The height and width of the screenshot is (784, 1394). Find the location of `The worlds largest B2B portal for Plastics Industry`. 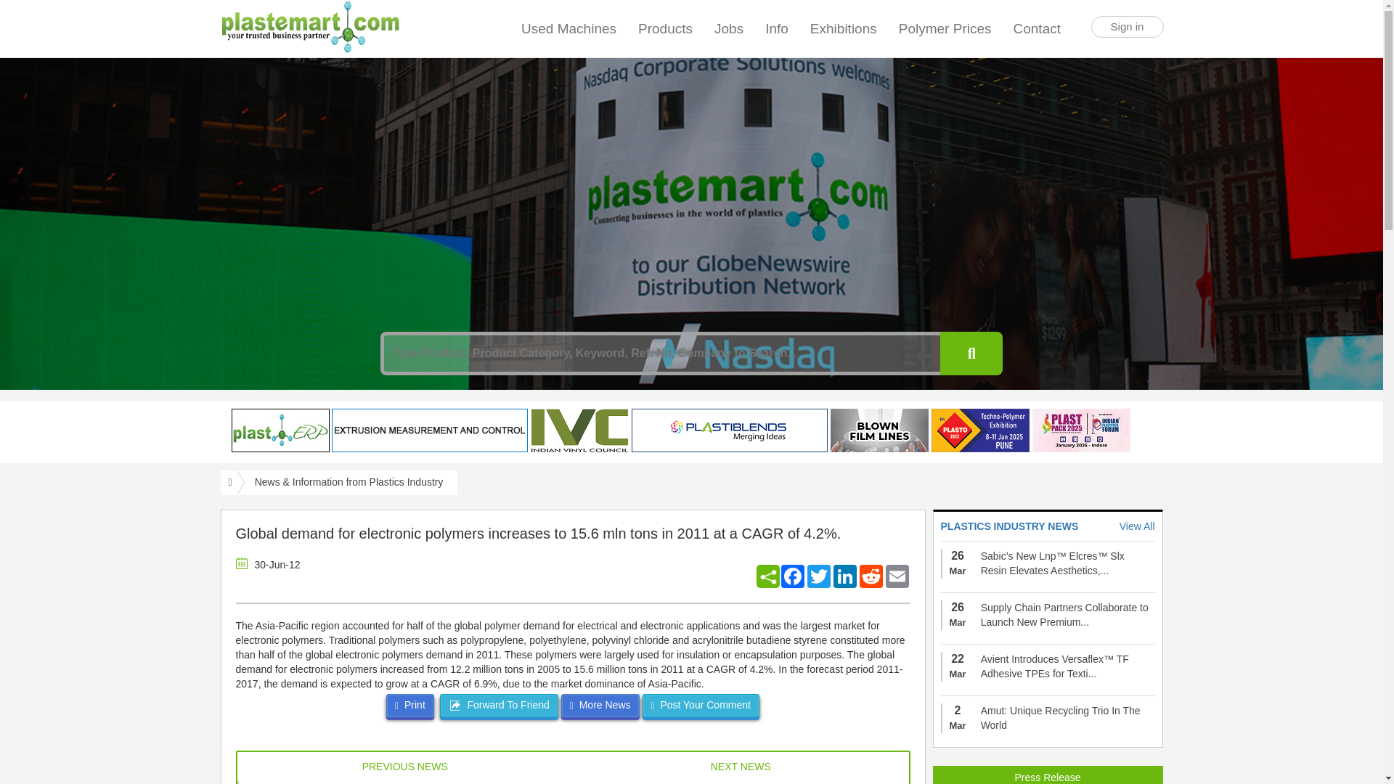

The worlds largest B2B portal for Plastics Industry is located at coordinates (309, 27).